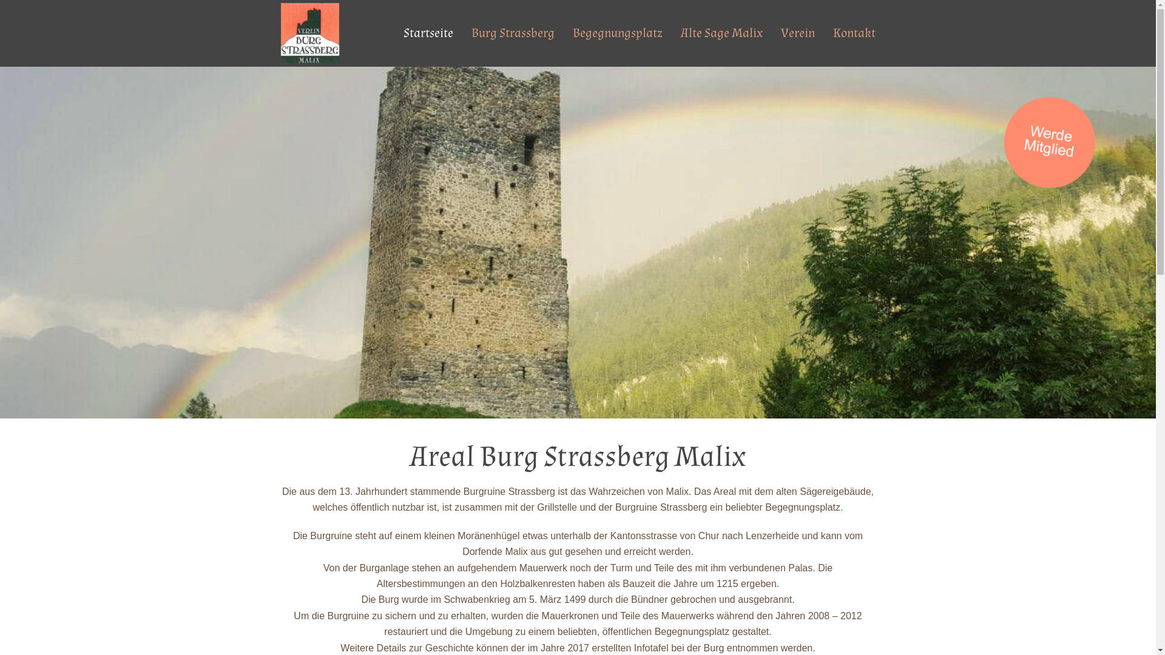 The width and height of the screenshot is (1165, 655). What do you see at coordinates (617, 33) in the screenshot?
I see `Begegnungsplatz` at bounding box center [617, 33].